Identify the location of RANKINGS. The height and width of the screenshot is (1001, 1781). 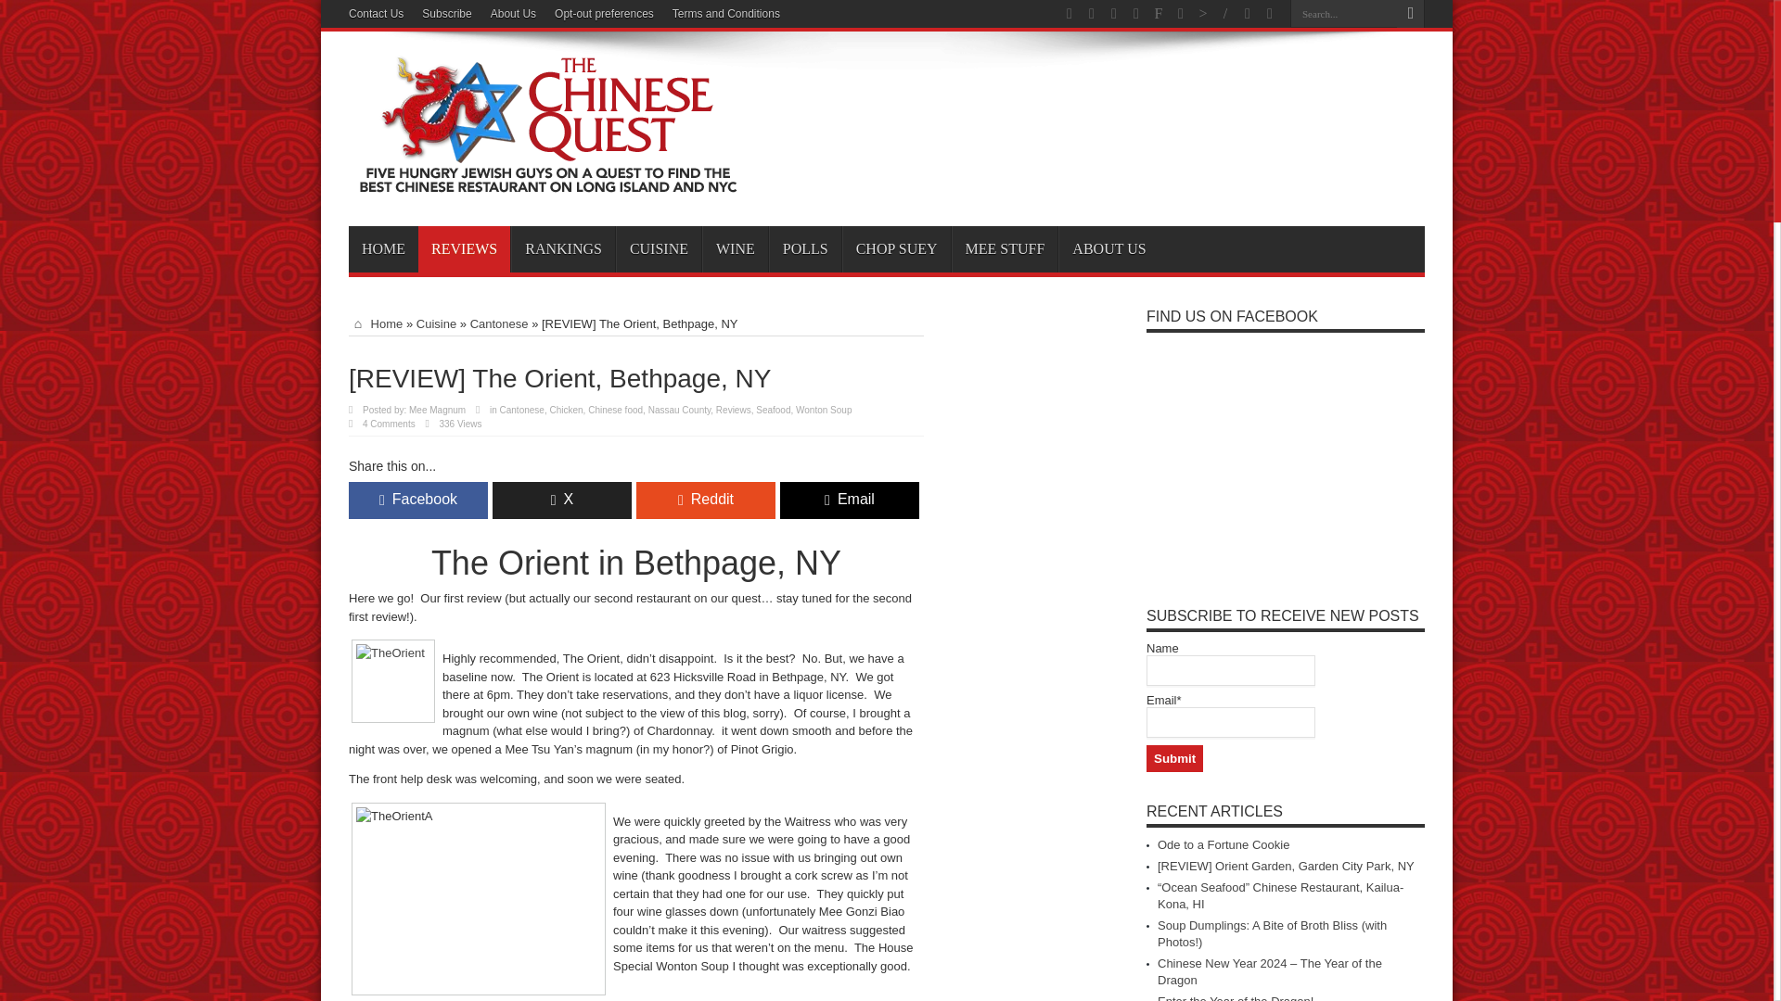
(562, 248).